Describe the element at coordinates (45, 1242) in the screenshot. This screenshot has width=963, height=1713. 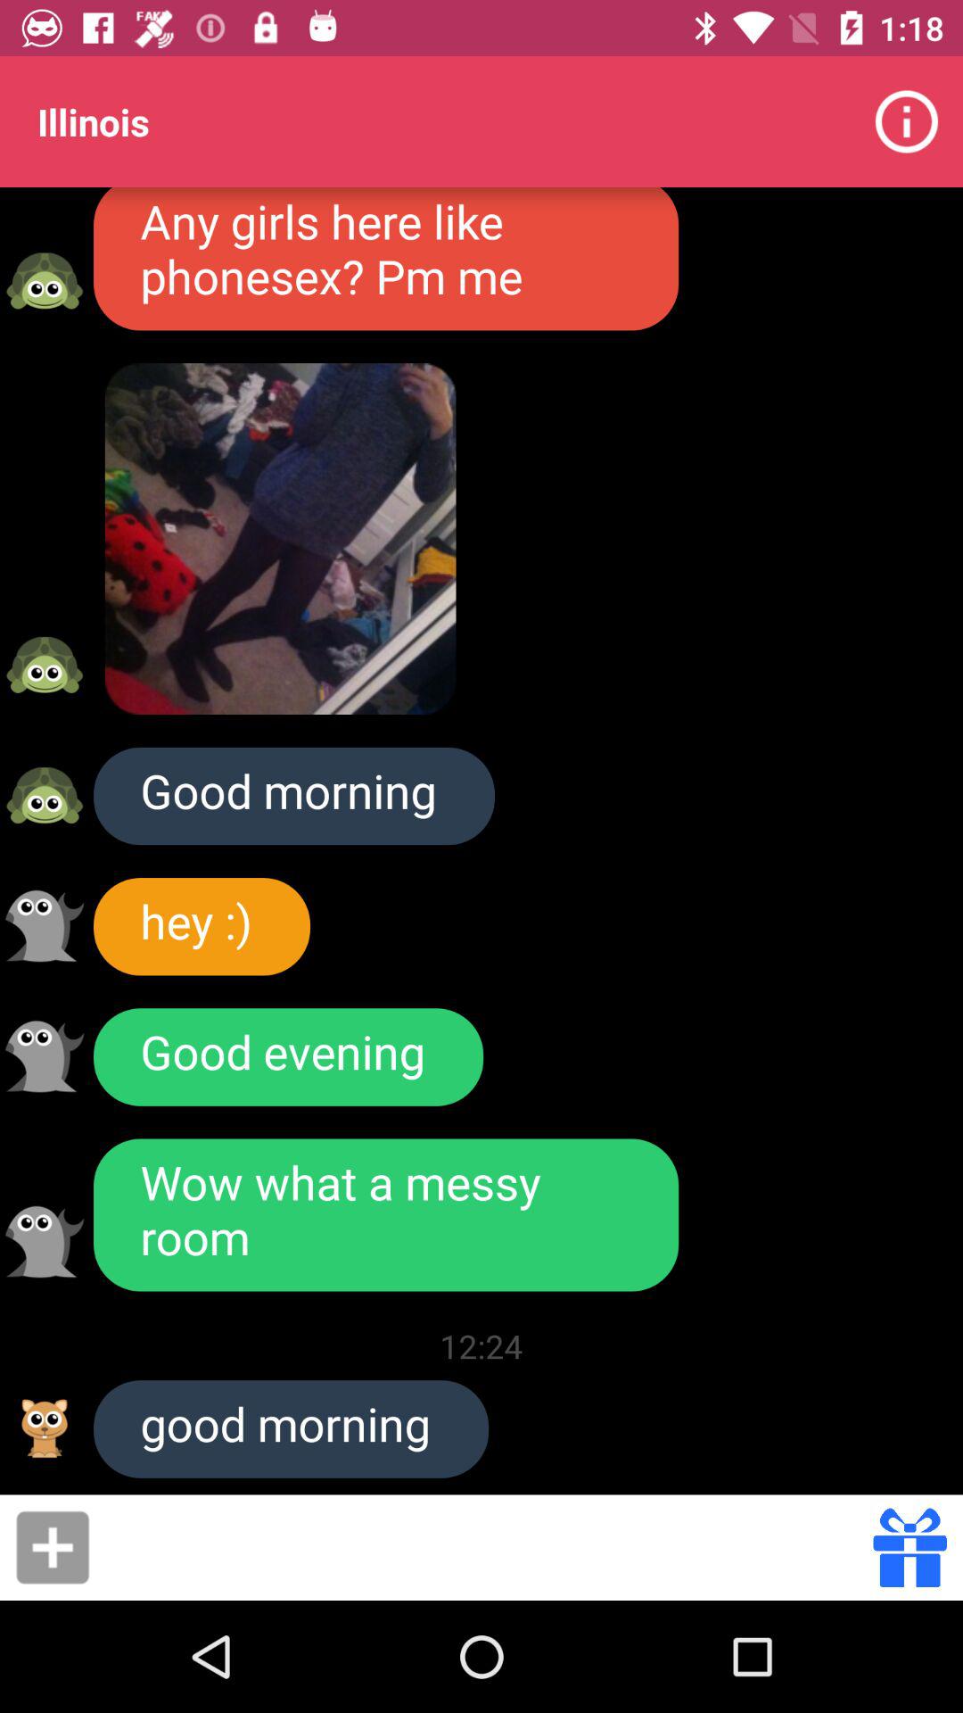
I see `wow emoji` at that location.